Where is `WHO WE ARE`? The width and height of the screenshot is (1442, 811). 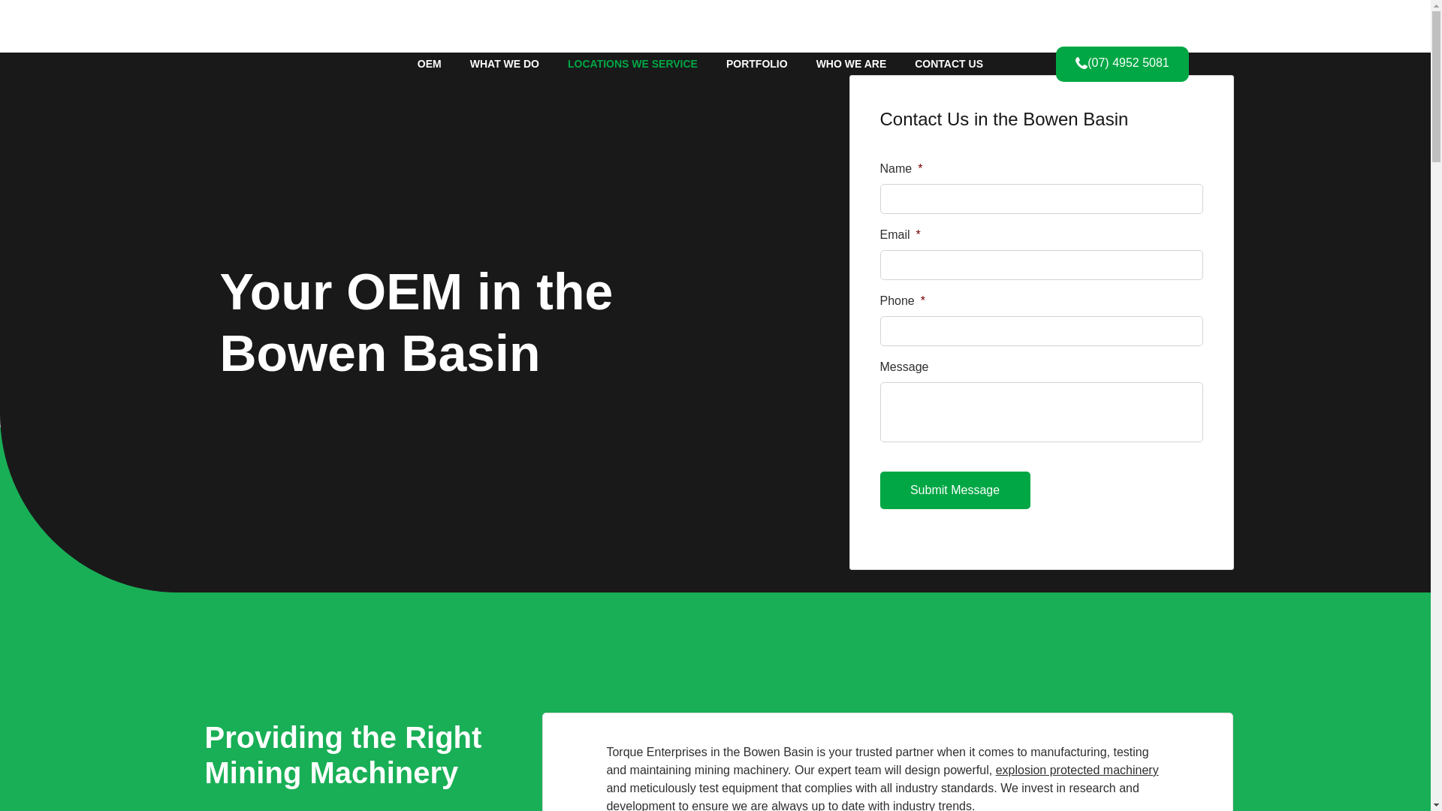 WHO WE ARE is located at coordinates (851, 63).